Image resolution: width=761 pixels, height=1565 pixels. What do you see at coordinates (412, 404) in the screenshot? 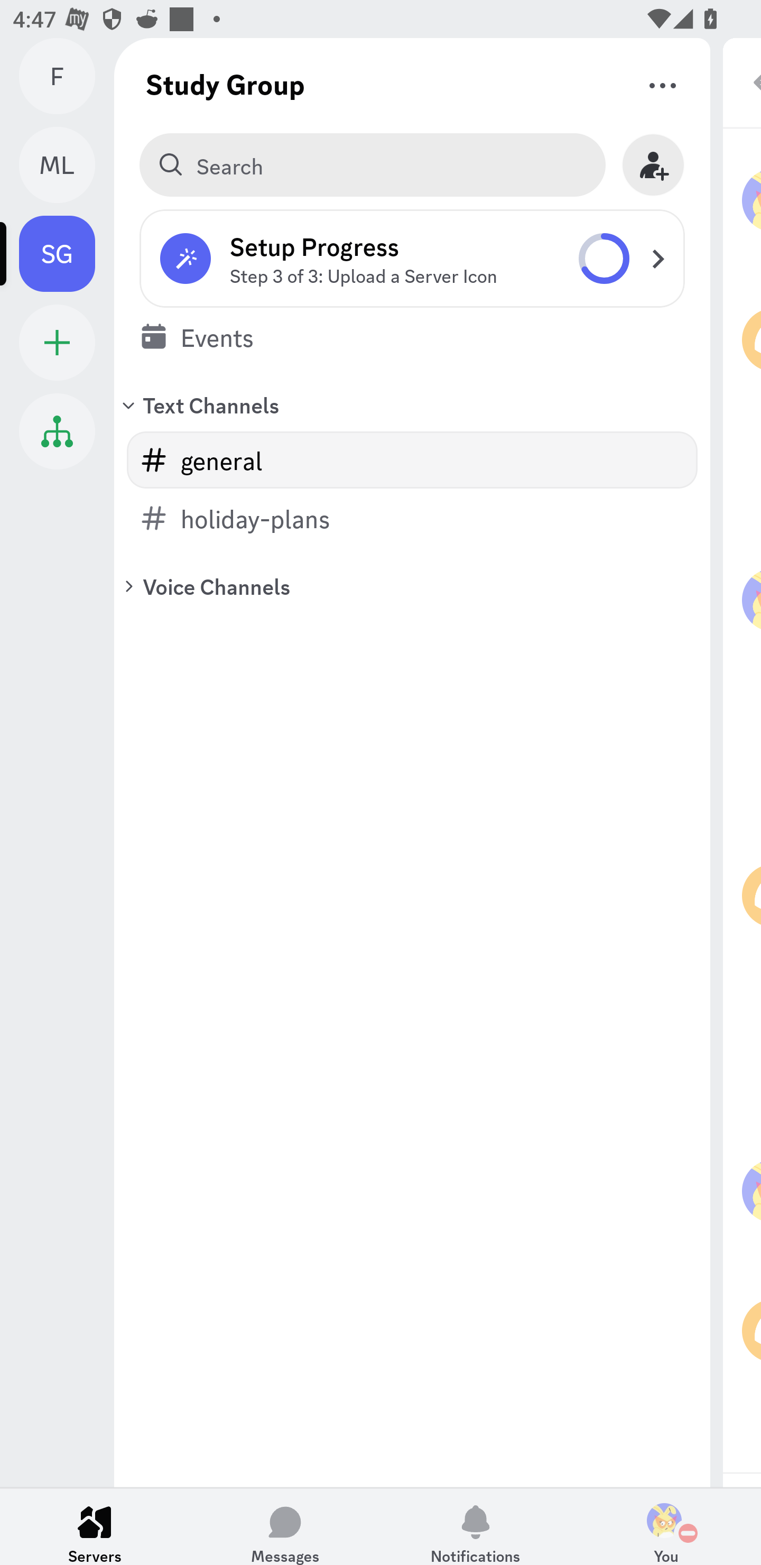
I see `Text Channels` at bounding box center [412, 404].